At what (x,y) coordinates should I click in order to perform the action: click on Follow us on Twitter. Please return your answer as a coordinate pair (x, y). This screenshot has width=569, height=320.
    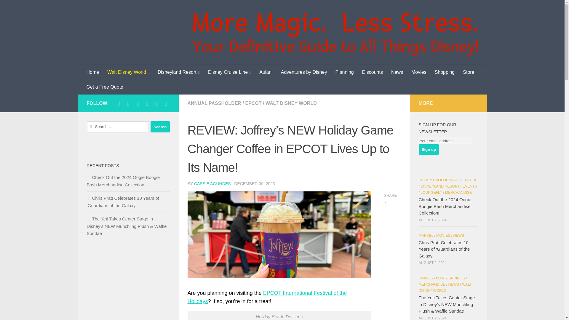
    Looking at the image, I should click on (138, 103).